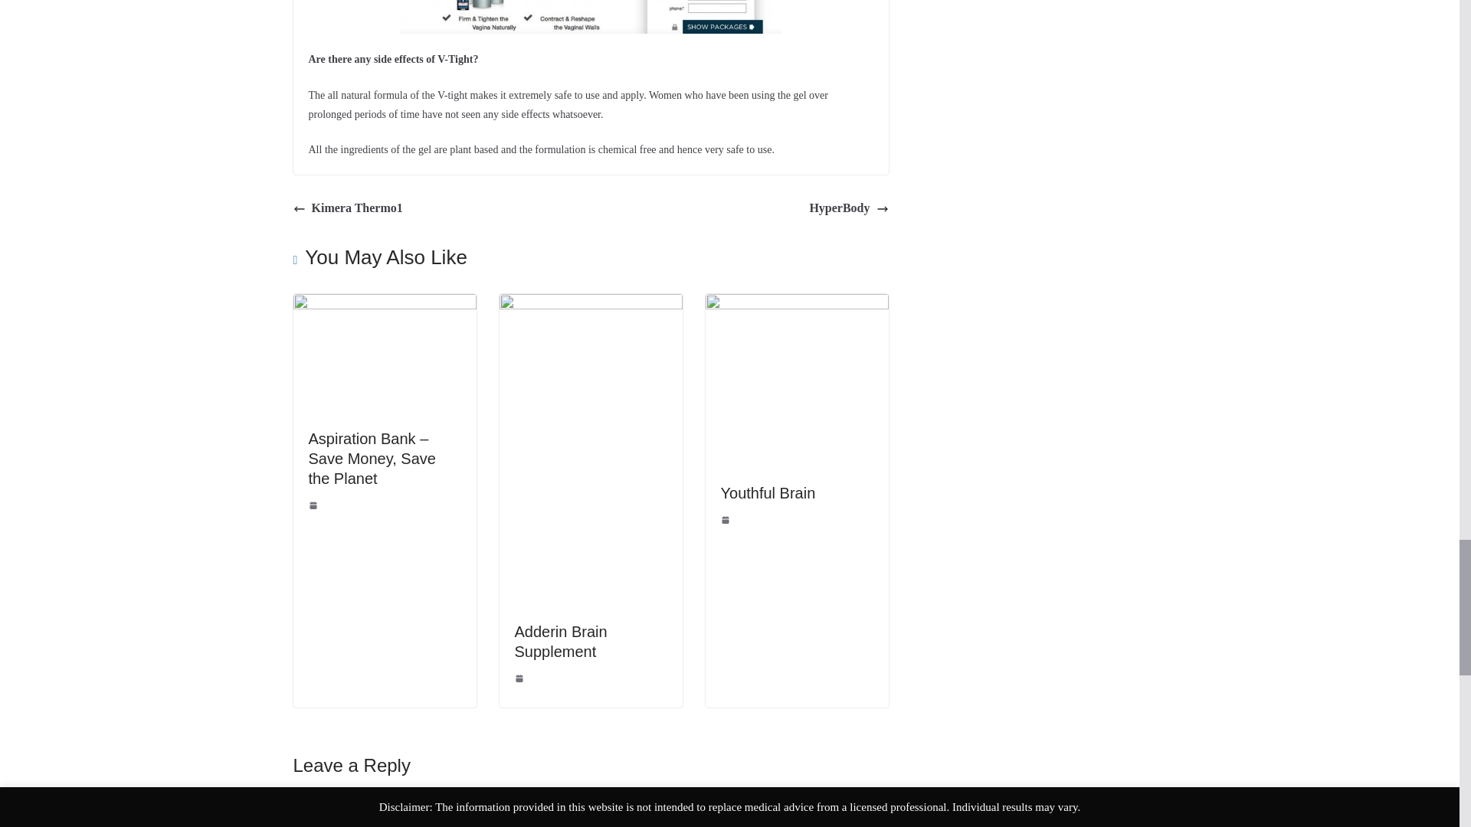 This screenshot has width=1471, height=827. What do you see at coordinates (768, 492) in the screenshot?
I see `Youthful Brain` at bounding box center [768, 492].